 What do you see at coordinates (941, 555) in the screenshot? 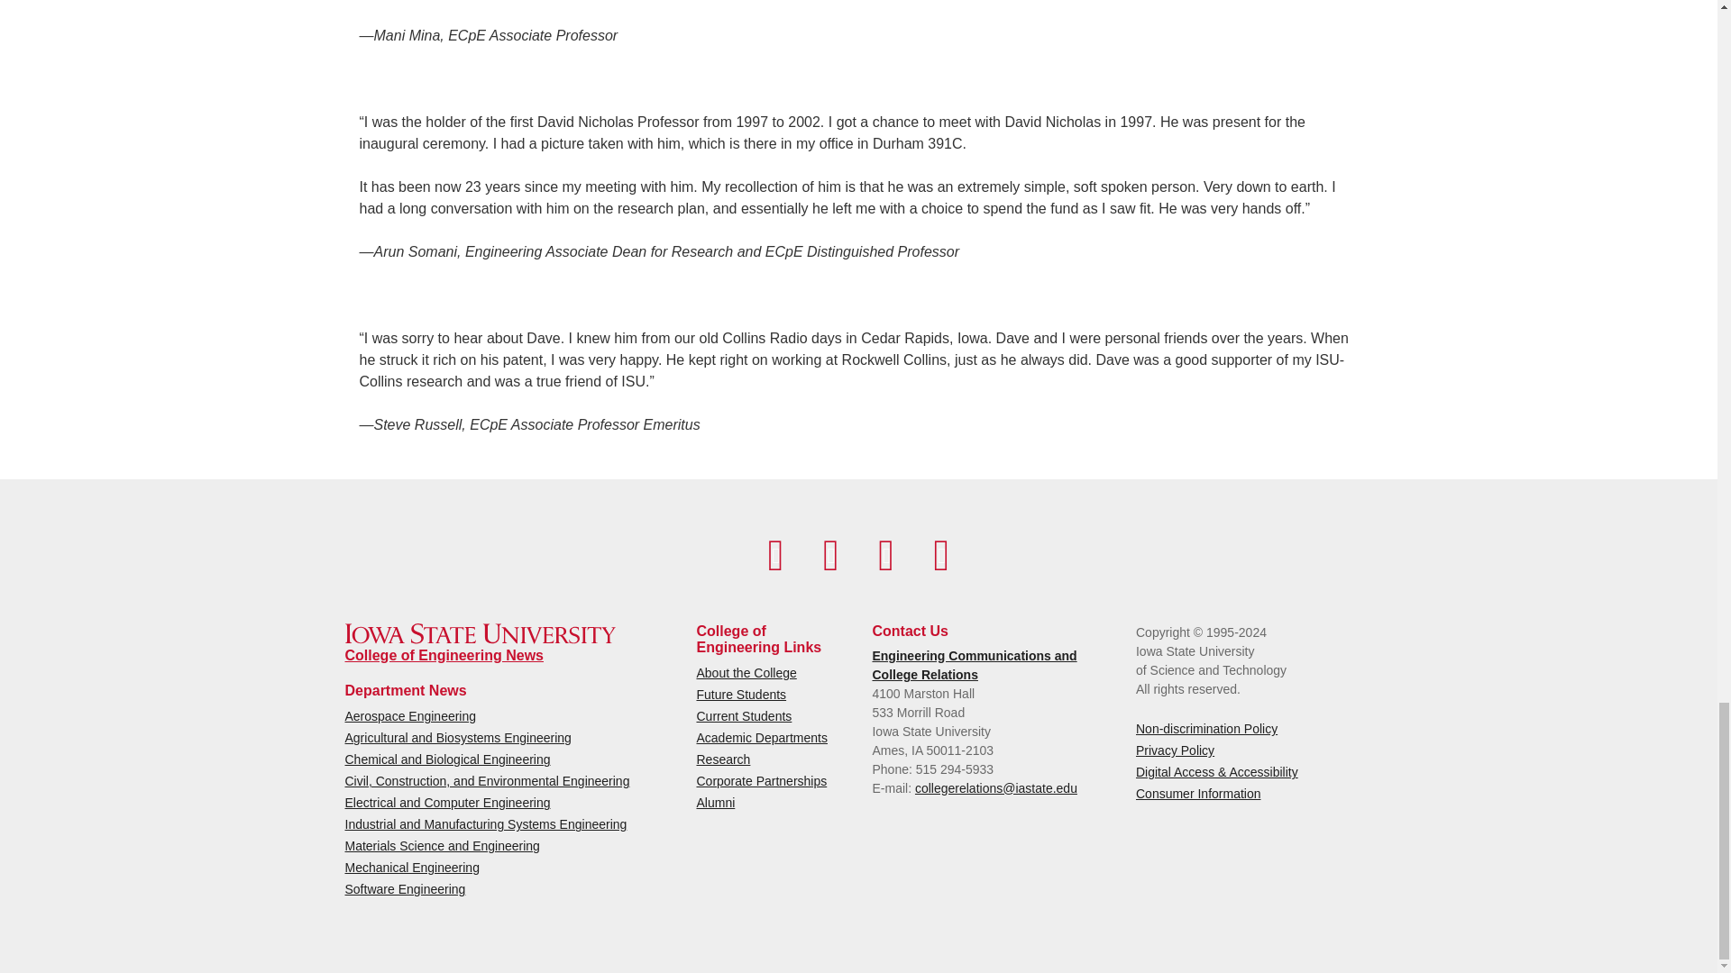
I see `MyState` at bounding box center [941, 555].